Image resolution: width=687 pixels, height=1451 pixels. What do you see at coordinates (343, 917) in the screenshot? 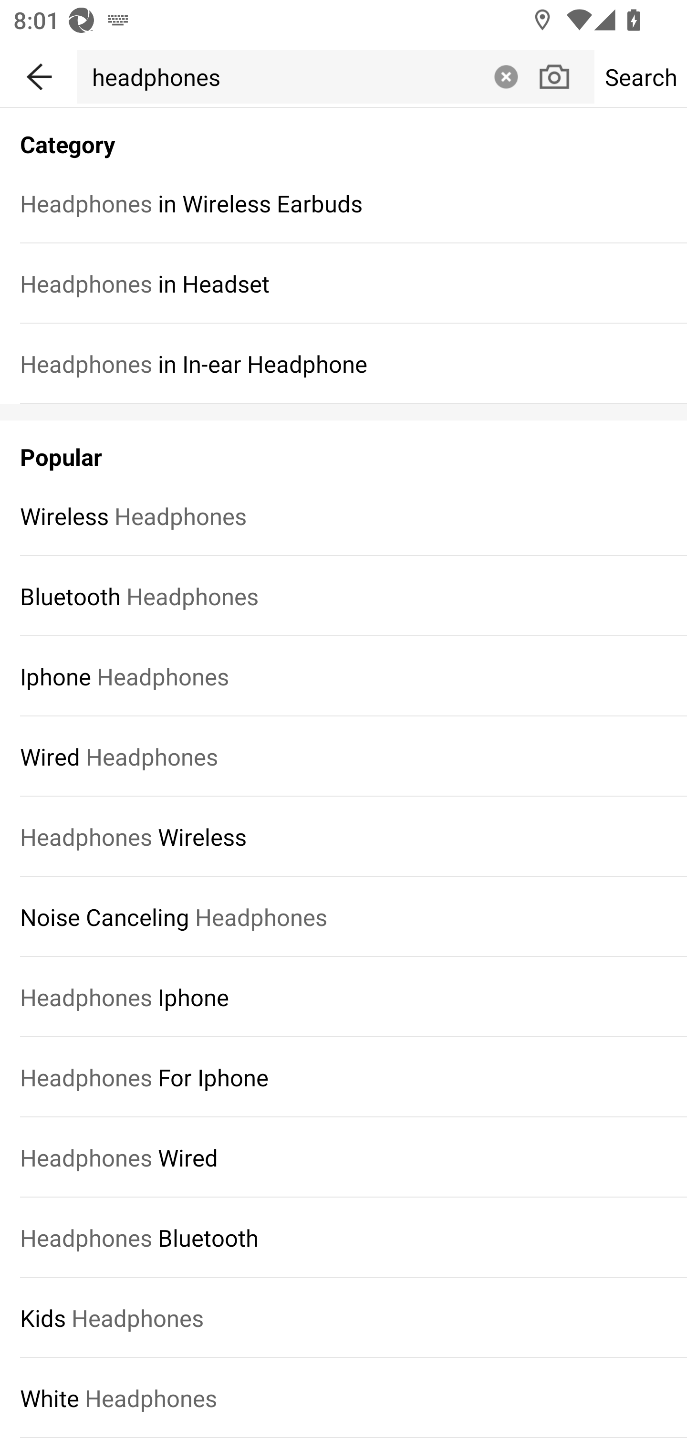
I see `Noise Canceling Headphones` at bounding box center [343, 917].